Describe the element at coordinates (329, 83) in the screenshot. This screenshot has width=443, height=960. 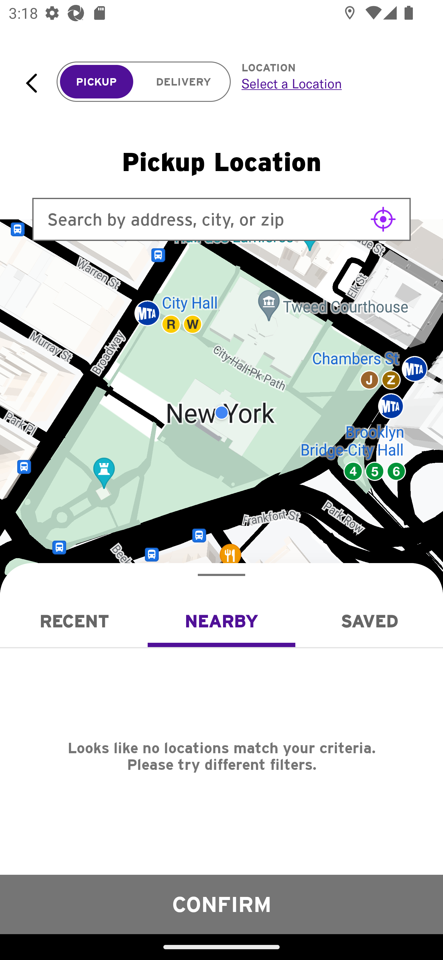
I see `Select a Location` at that location.